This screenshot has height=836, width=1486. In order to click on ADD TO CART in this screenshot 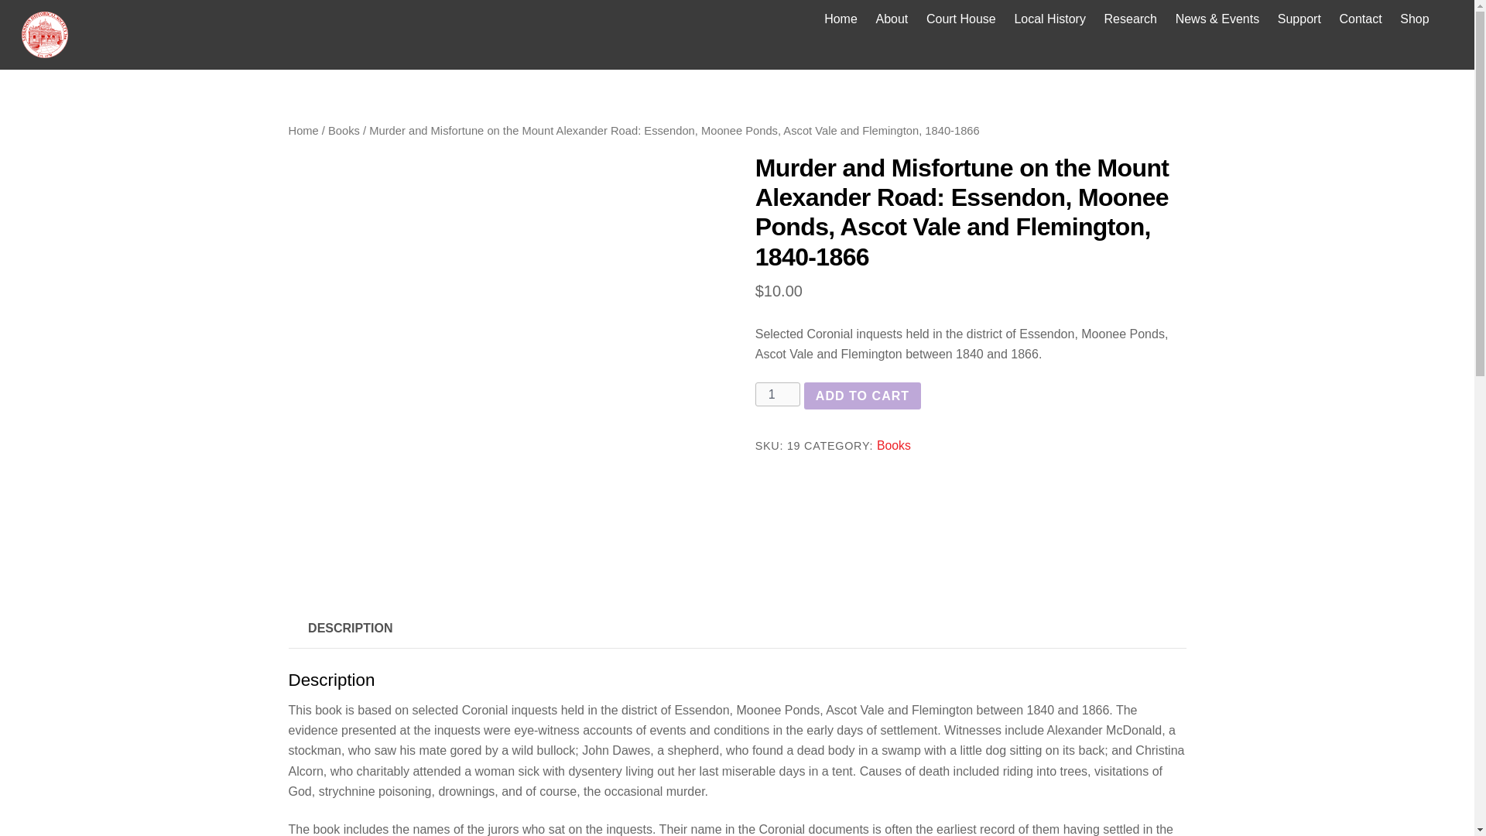, I will do `click(861, 396)`.